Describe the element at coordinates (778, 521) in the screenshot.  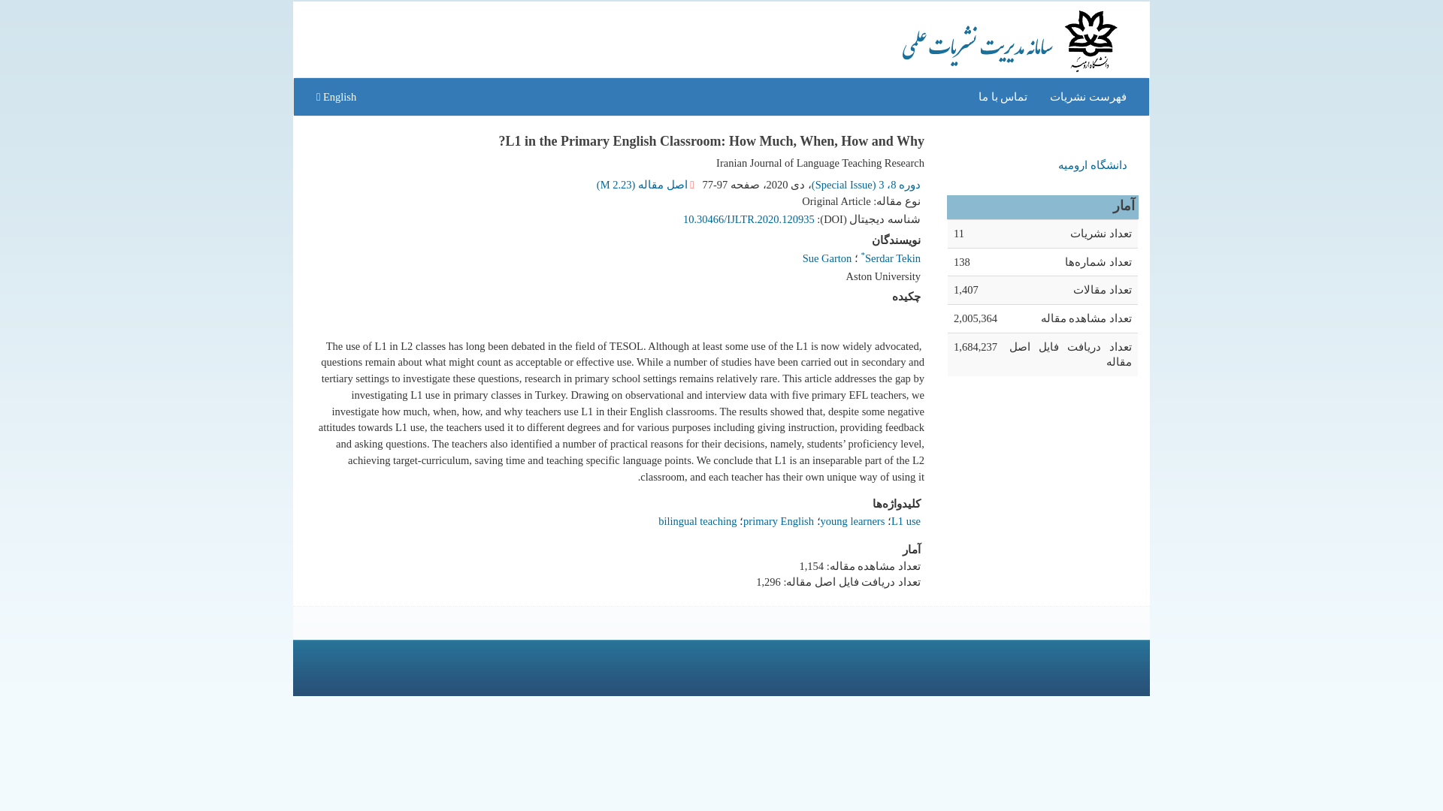
I see `primary English` at that location.